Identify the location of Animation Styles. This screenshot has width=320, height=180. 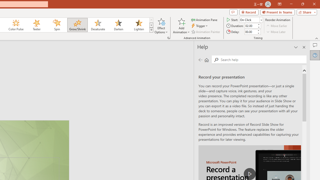
(151, 30).